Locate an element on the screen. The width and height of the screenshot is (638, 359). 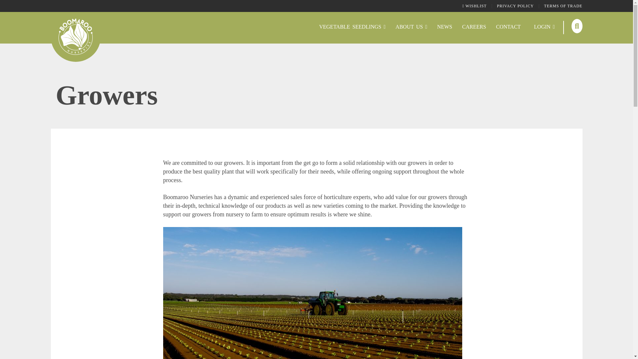
Vegetable Seedlings is located at coordinates (352, 27).